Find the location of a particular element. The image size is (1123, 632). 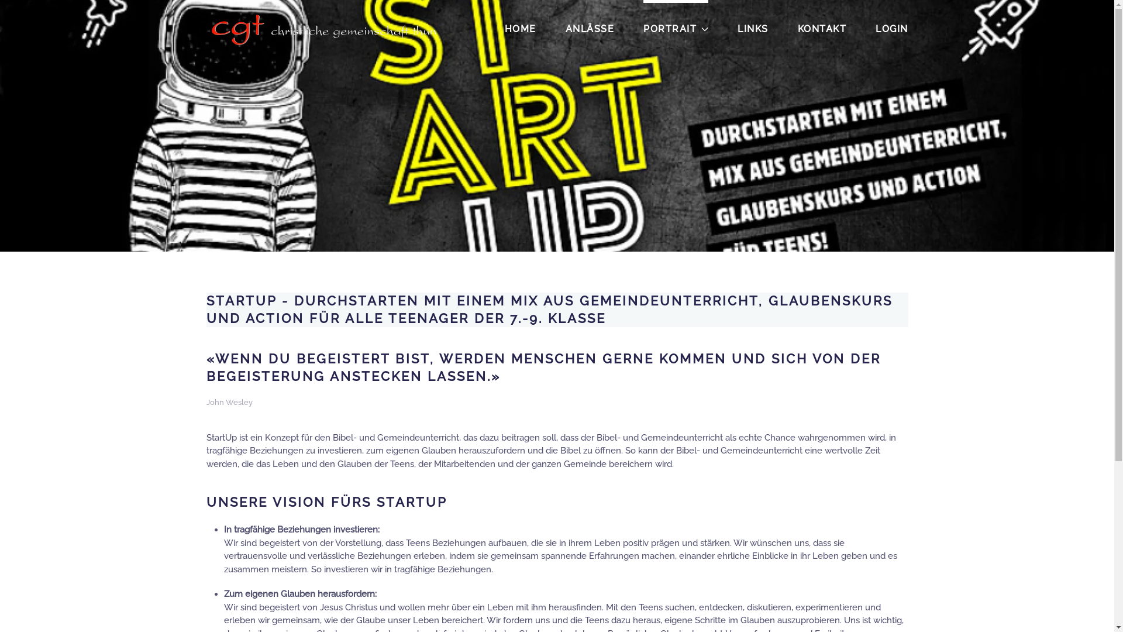

HOME is located at coordinates (520, 29).